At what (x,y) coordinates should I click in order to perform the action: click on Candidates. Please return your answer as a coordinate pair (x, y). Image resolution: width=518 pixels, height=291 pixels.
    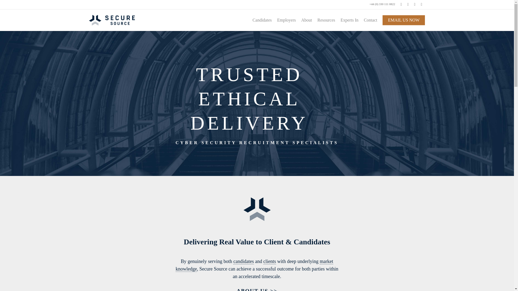
    Looking at the image, I should click on (262, 20).